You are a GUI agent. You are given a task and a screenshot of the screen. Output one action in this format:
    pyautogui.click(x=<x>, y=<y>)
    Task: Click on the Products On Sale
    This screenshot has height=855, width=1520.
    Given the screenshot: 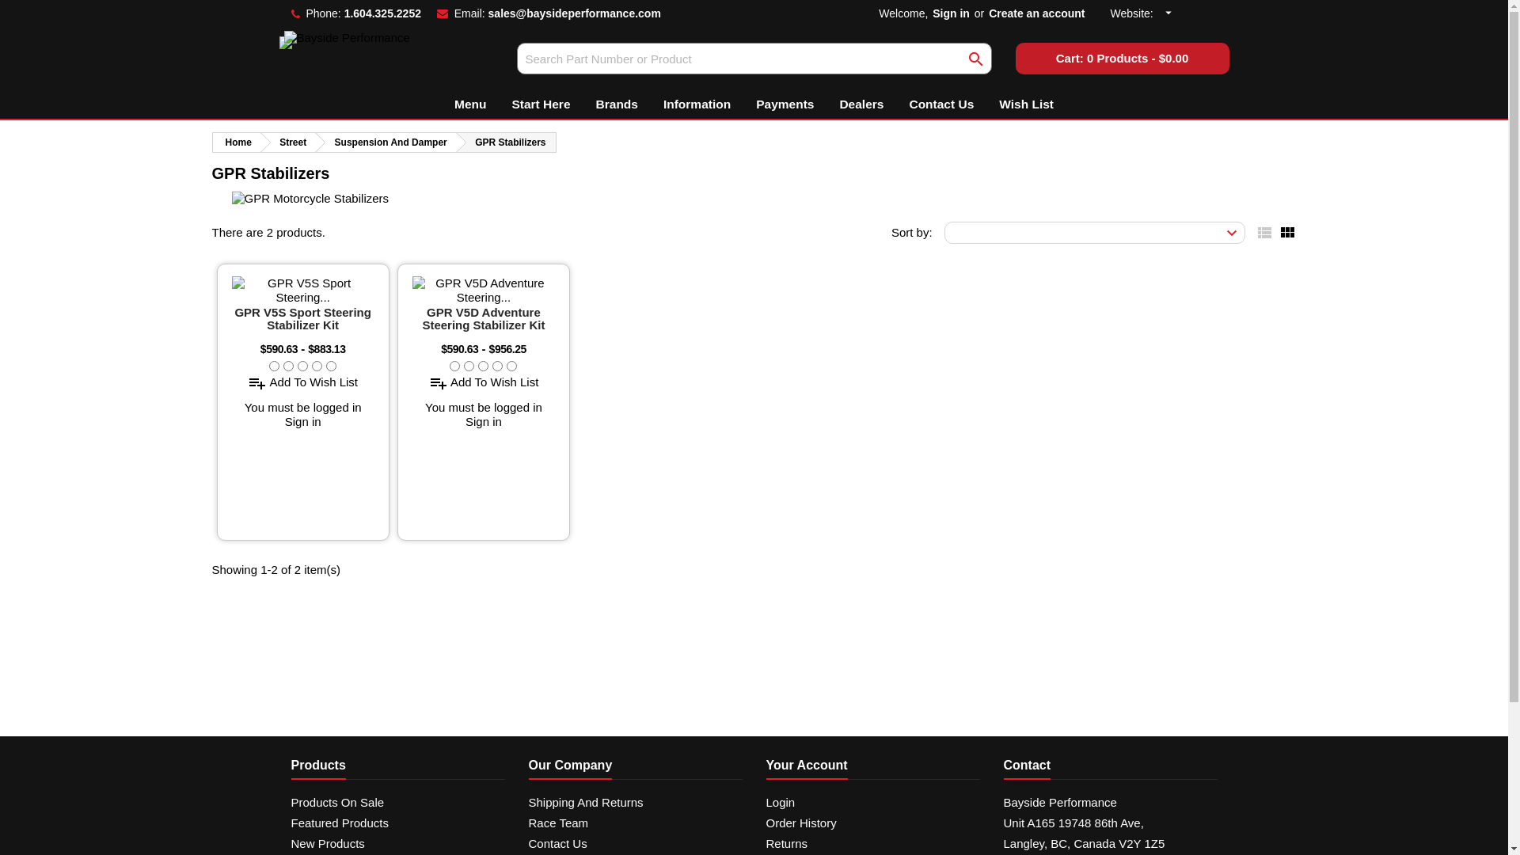 What is the action you would take?
    pyautogui.click(x=338, y=803)
    